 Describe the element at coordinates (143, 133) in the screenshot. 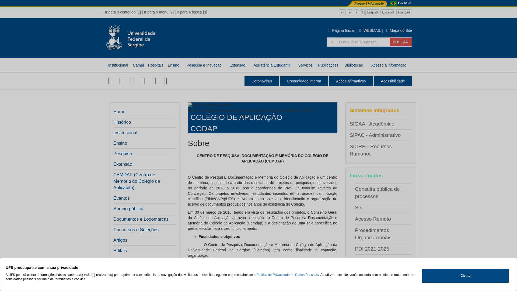

I see `Institucional` at that location.